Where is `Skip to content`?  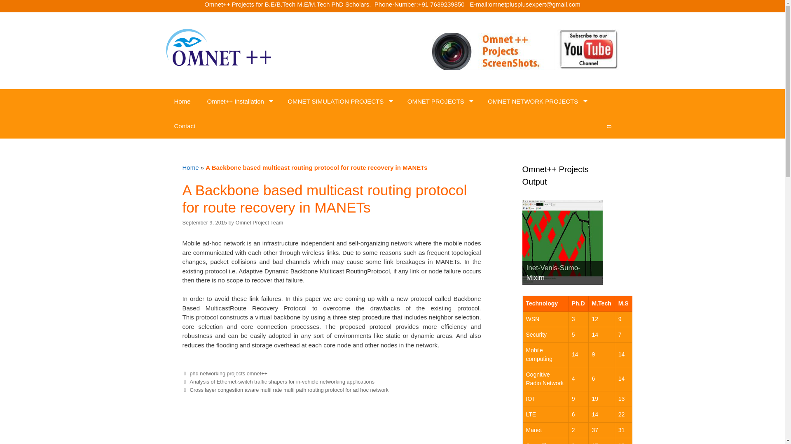 Skip to content is located at coordinates (21, 17).